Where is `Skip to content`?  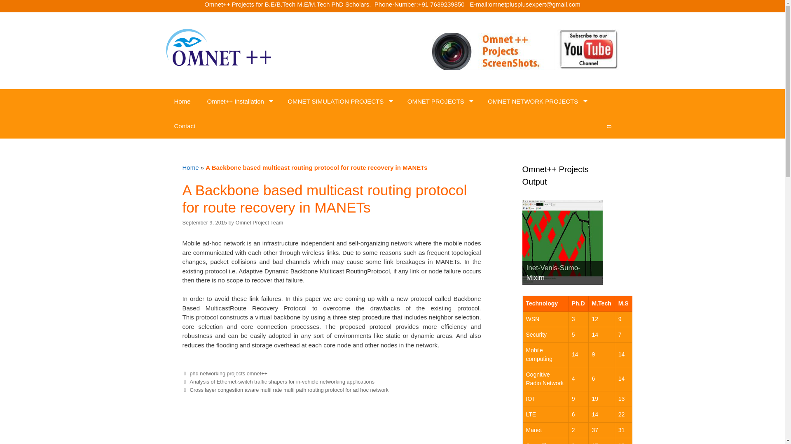 Skip to content is located at coordinates (21, 17).